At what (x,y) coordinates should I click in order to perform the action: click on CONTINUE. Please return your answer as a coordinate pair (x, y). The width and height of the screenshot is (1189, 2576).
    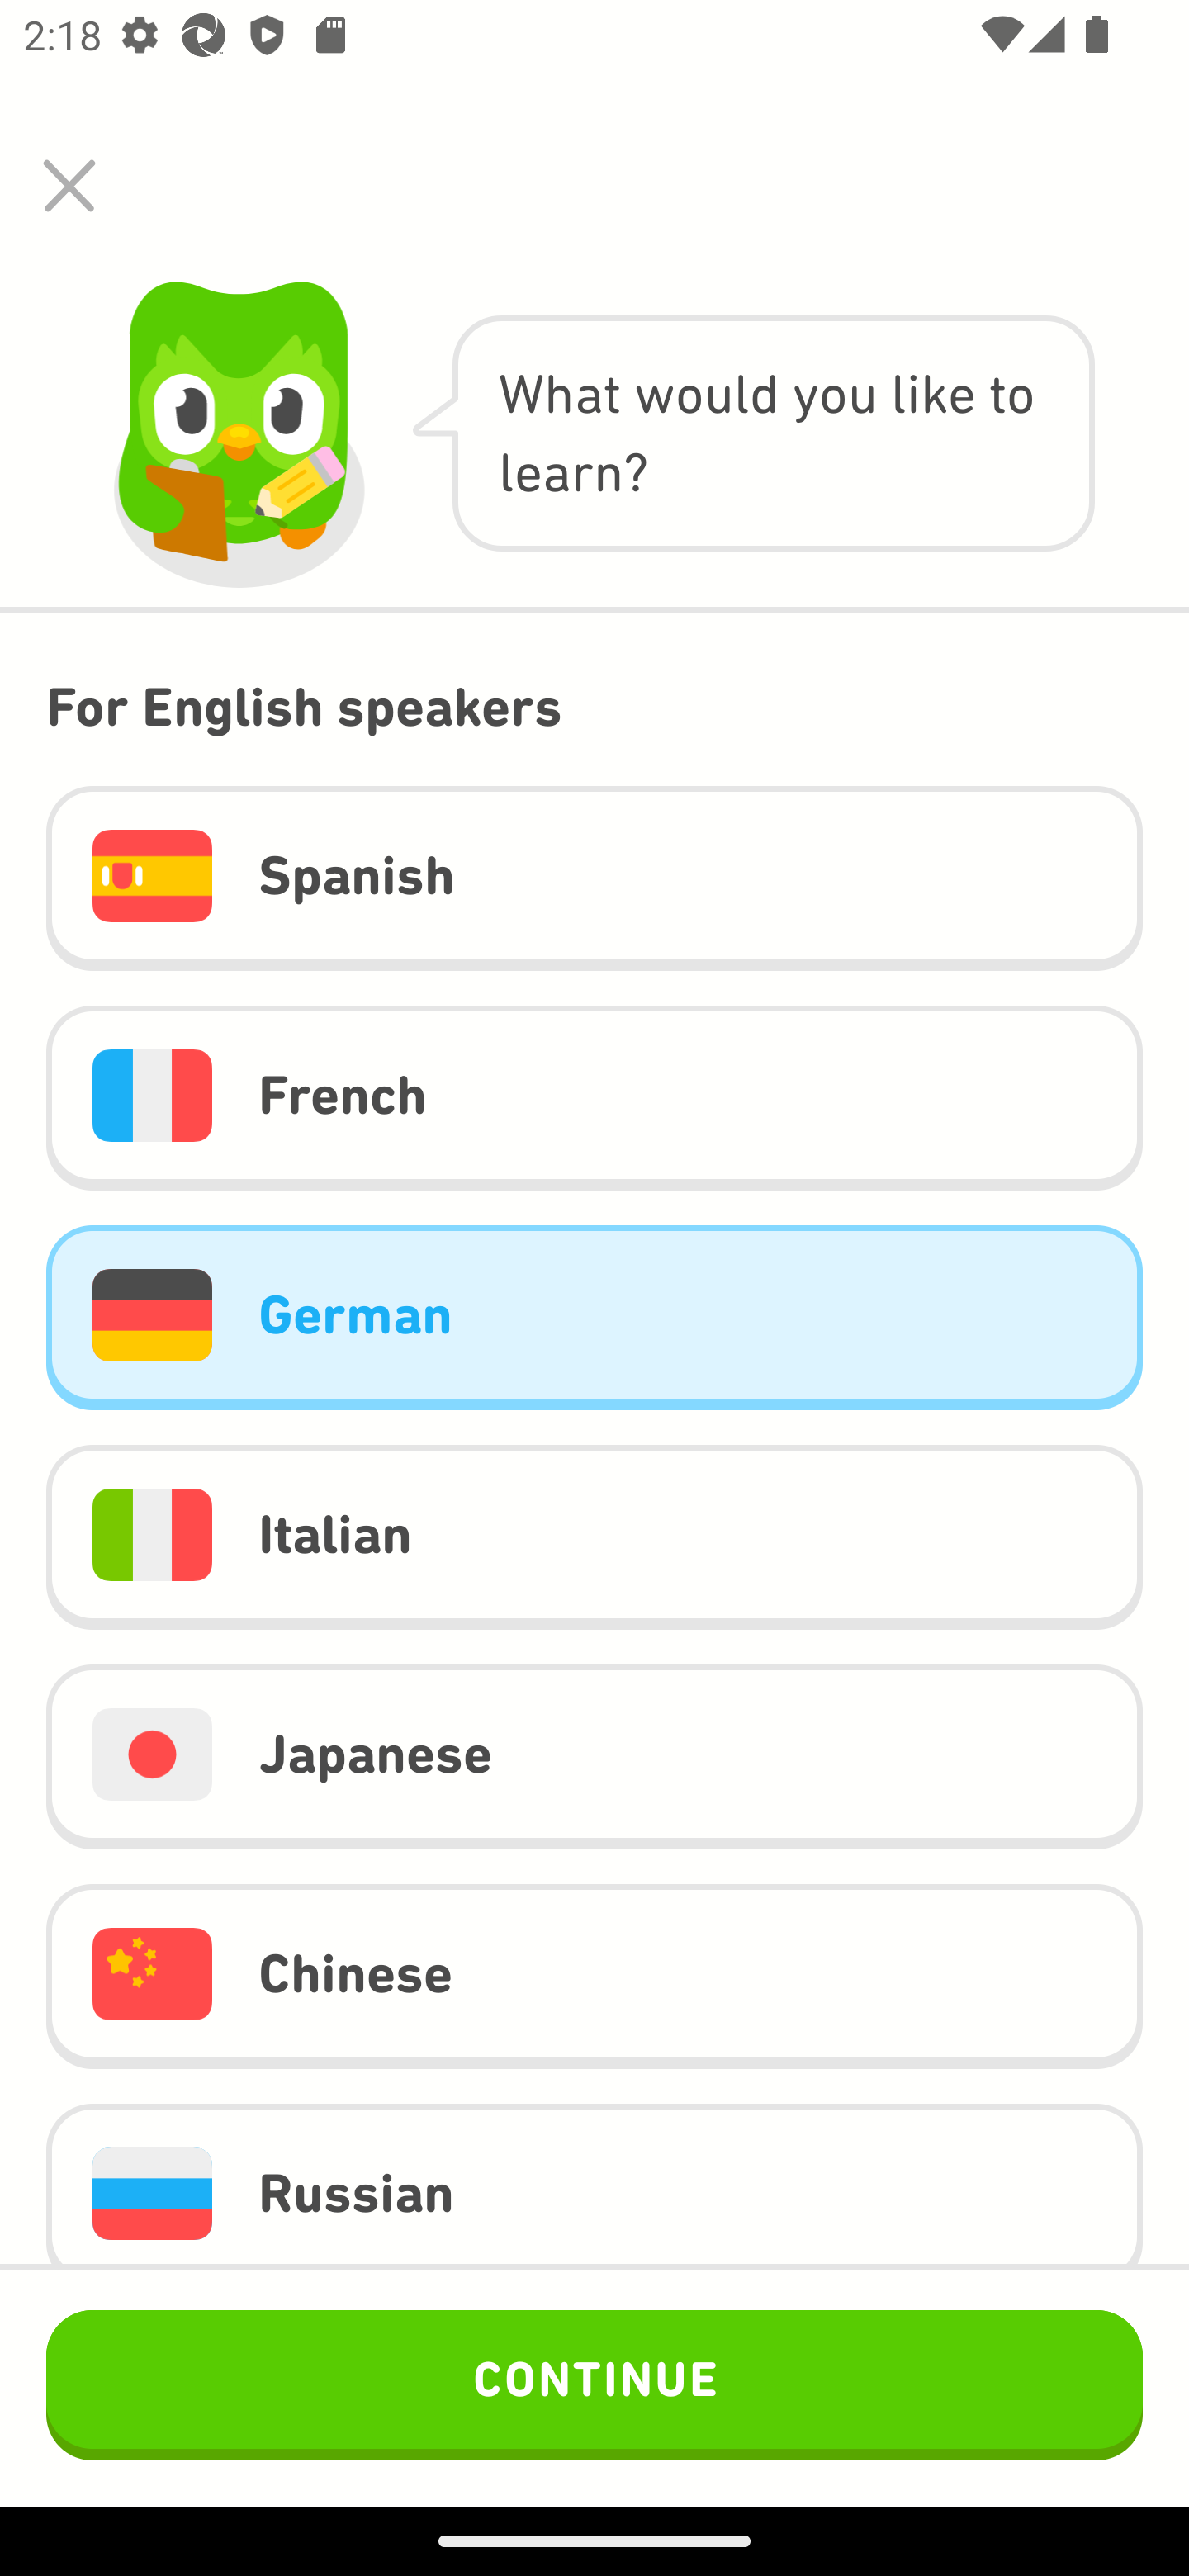
    Looking at the image, I should click on (594, 2384).